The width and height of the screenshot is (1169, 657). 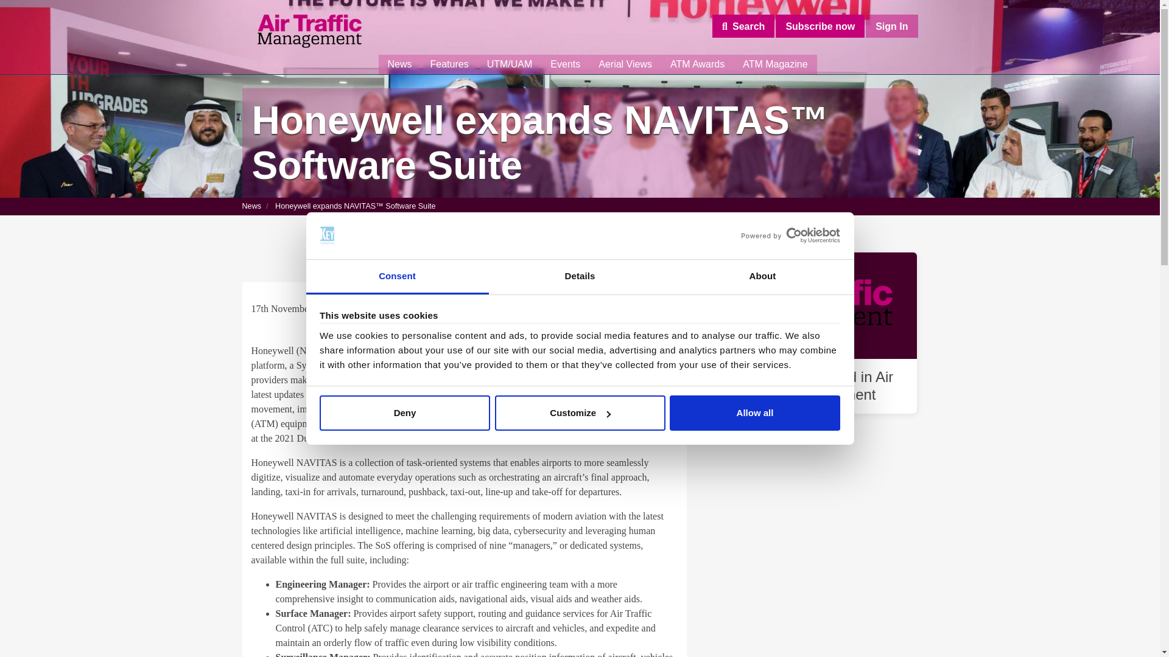 I want to click on About, so click(x=762, y=276).